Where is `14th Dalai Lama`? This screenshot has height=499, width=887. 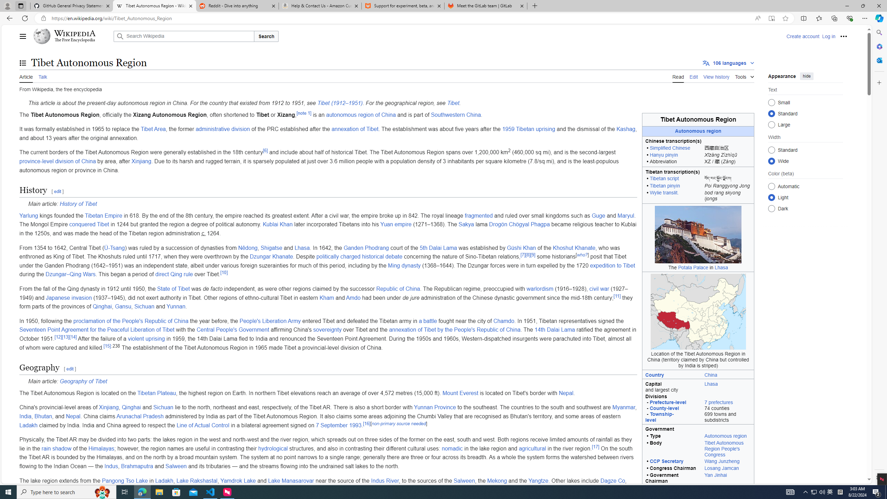
14th Dalai Lama is located at coordinates (554, 330).